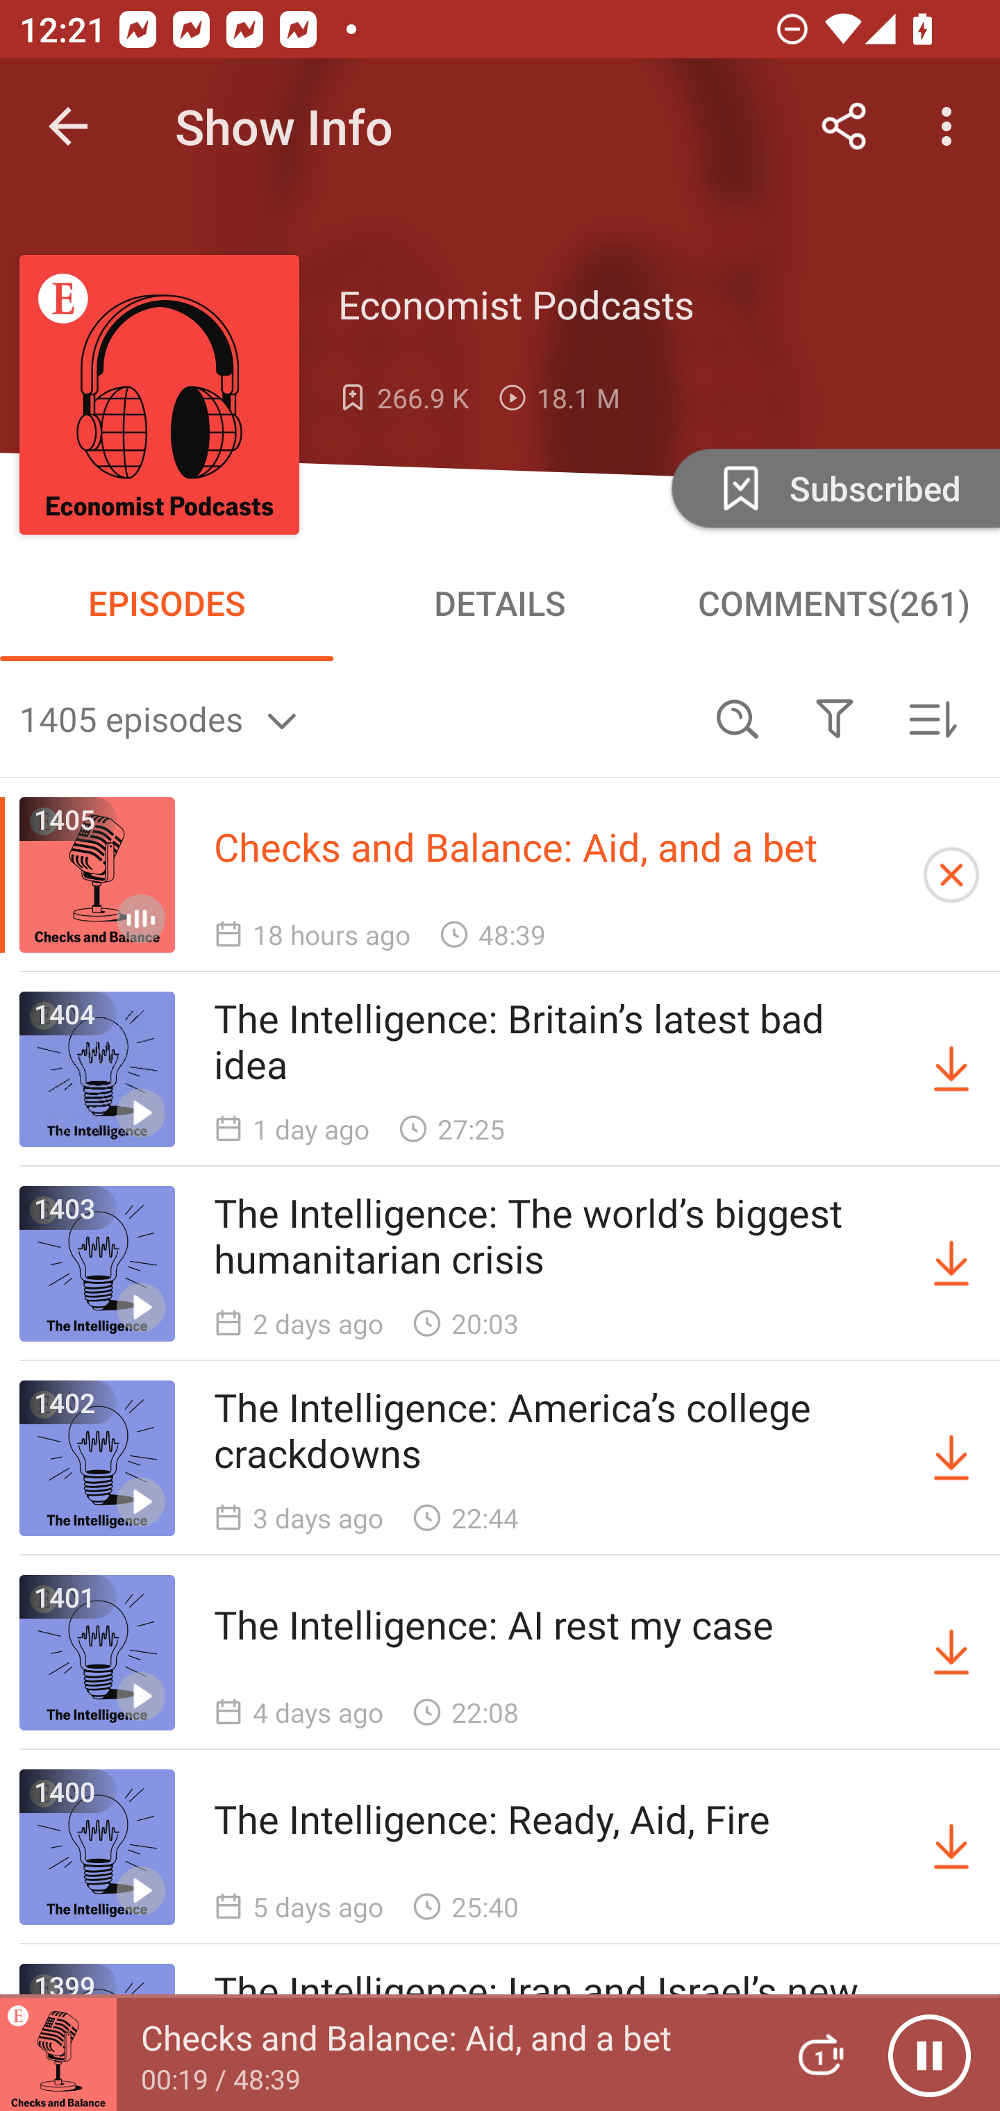 The height and width of the screenshot is (2111, 1000). I want to click on Cancel Downloading, so click(951, 875).